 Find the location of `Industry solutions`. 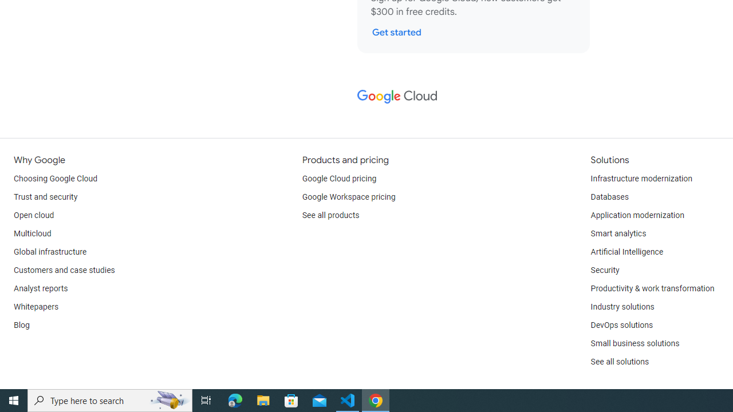

Industry solutions is located at coordinates (622, 307).